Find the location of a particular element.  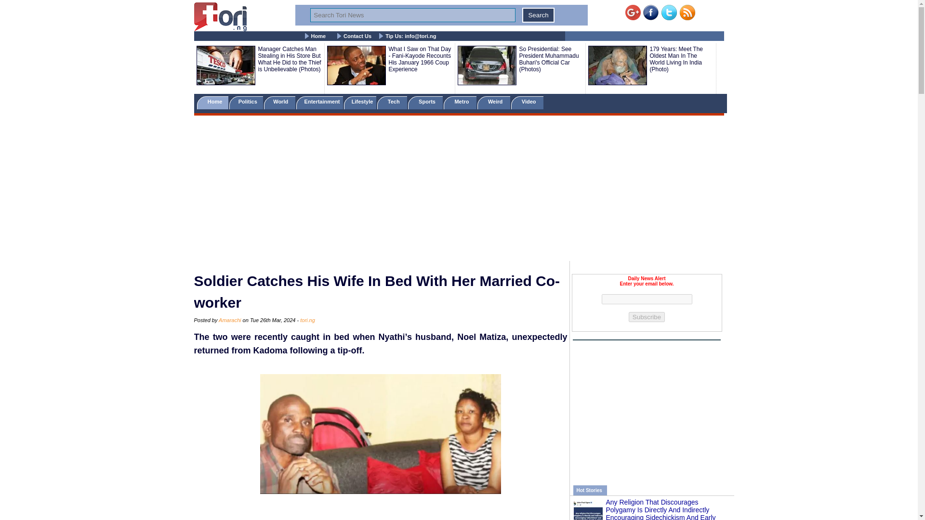

Click To Search is located at coordinates (538, 15).